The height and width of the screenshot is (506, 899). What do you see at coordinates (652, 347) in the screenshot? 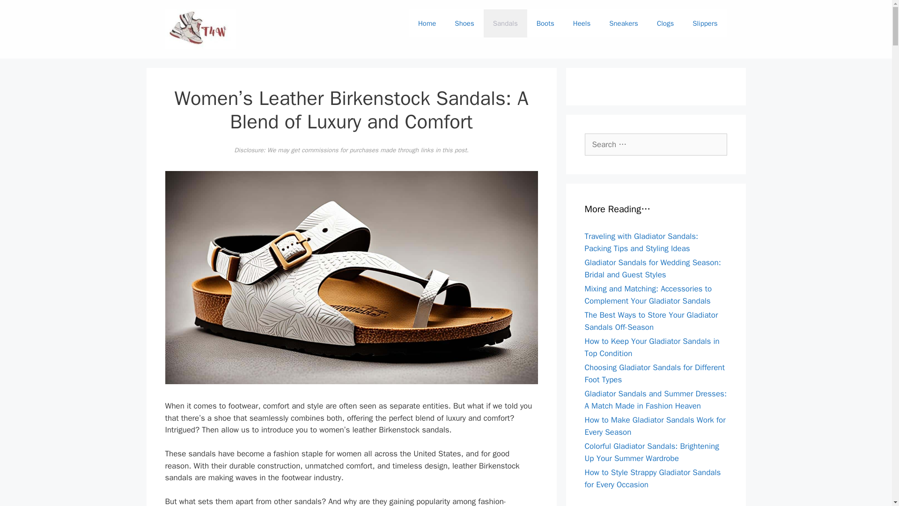
I see `How to Keep Your Gladiator Sandals in Top Condition` at bounding box center [652, 347].